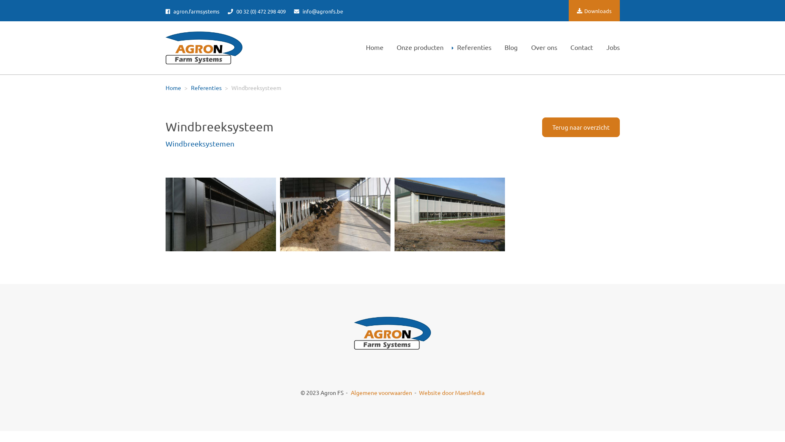 The height and width of the screenshot is (442, 785). Describe the element at coordinates (381, 393) in the screenshot. I see `Algemene voorwaarden` at that location.